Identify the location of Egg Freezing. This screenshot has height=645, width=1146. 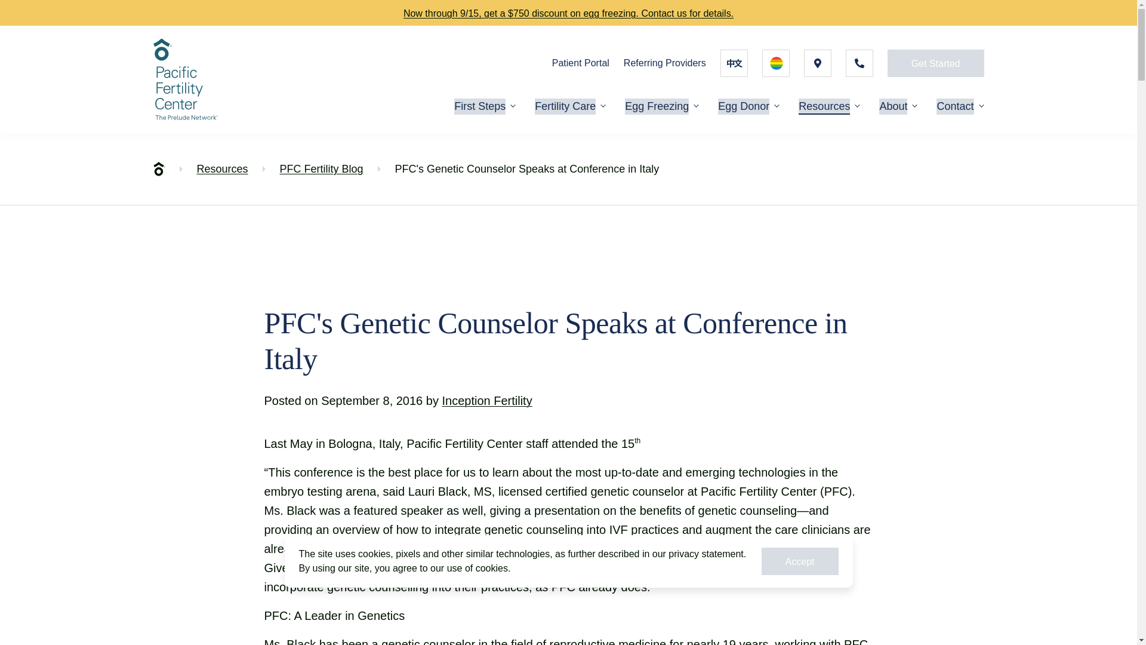
(657, 106).